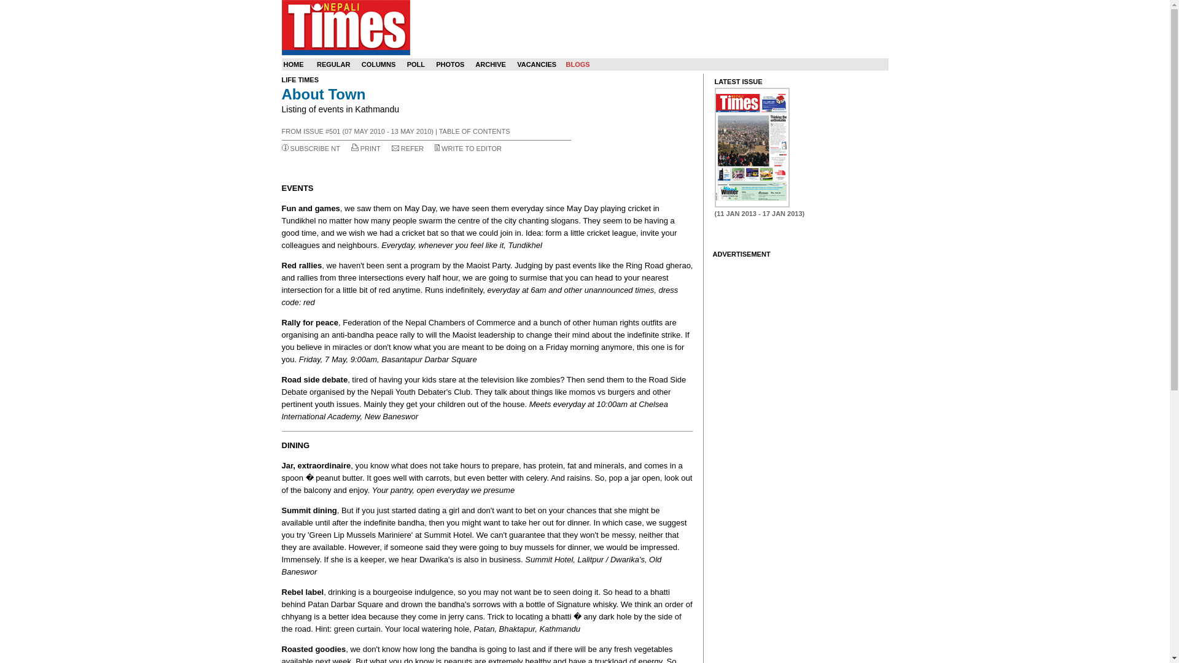  What do you see at coordinates (474, 131) in the screenshot?
I see `TABLE OF CONTENTS` at bounding box center [474, 131].